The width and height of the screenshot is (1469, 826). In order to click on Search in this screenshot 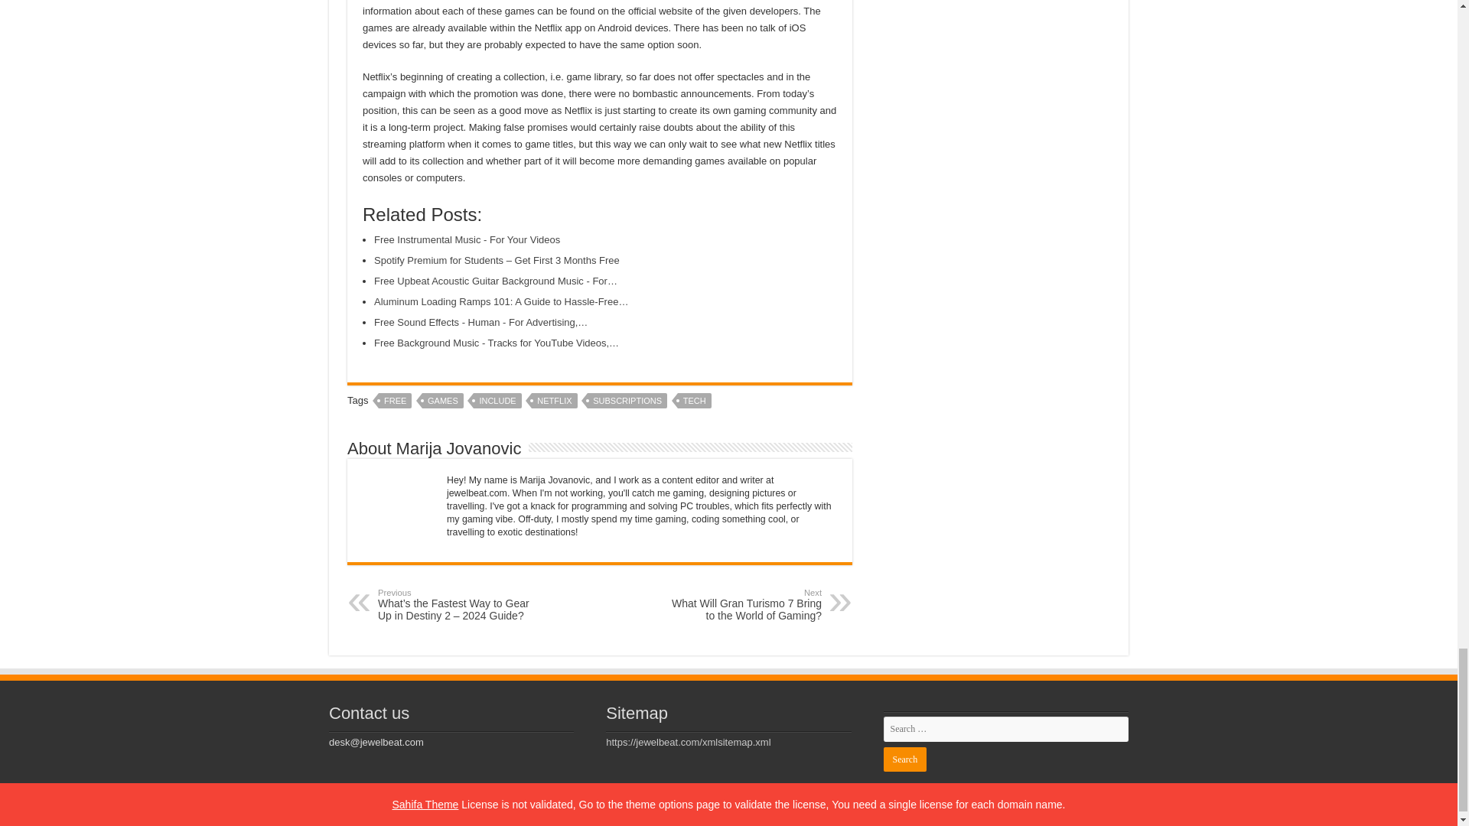, I will do `click(904, 759)`.